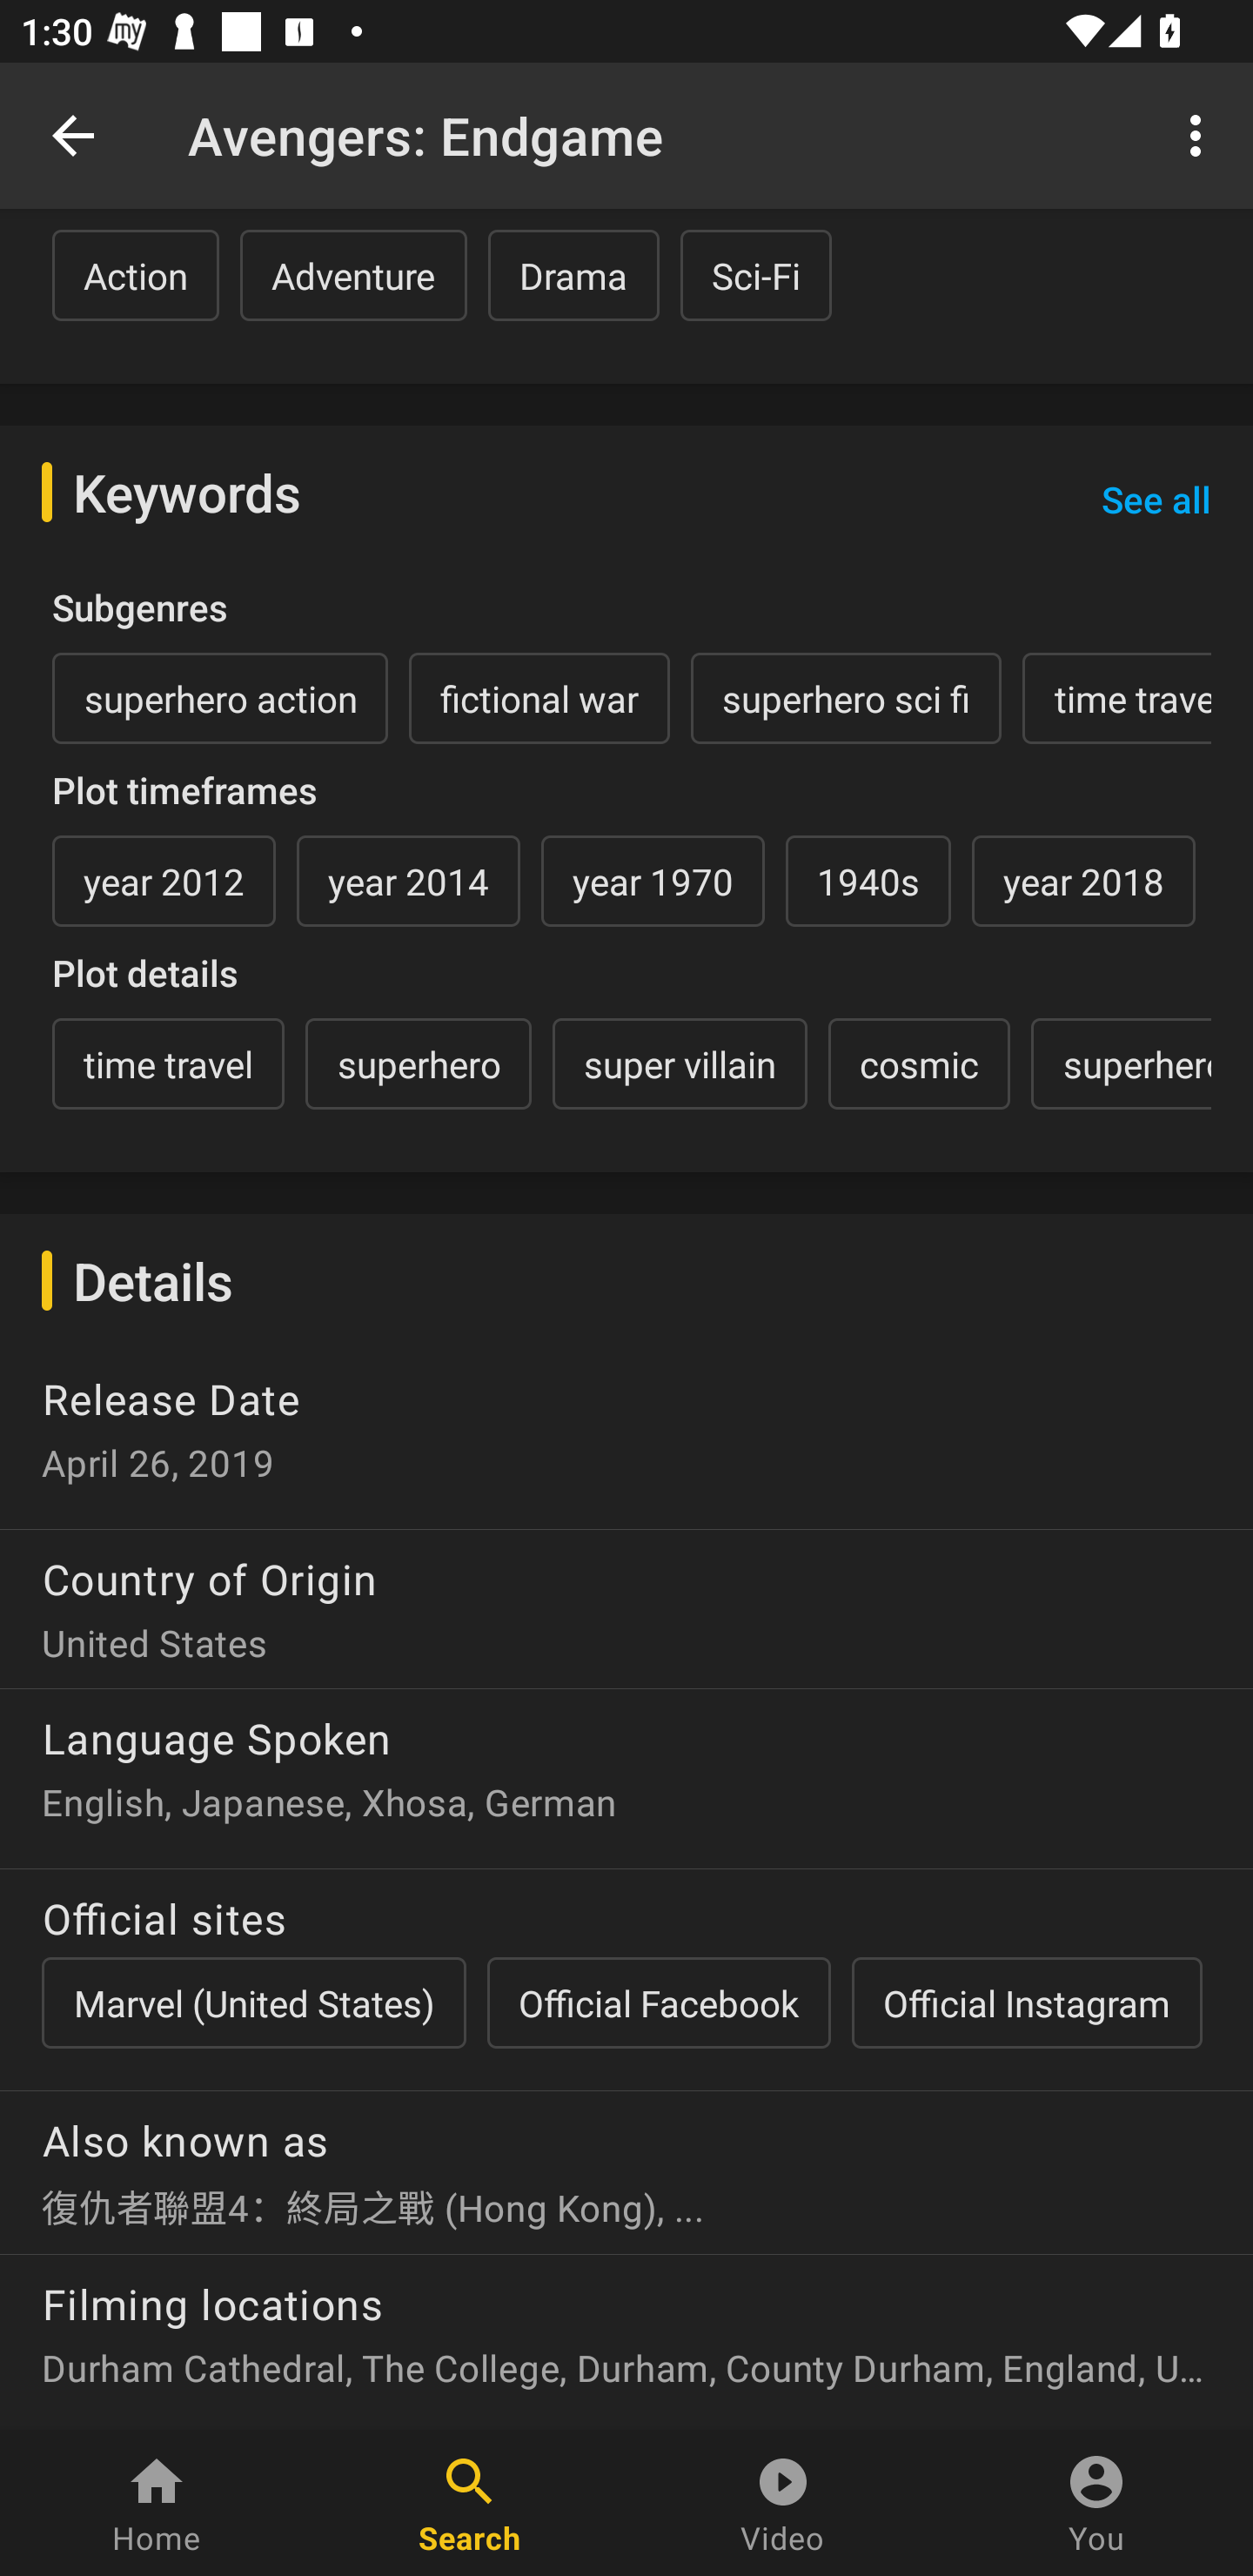 This screenshot has width=1253, height=2576. Describe the element at coordinates (353, 275) in the screenshot. I see `Adventure` at that location.